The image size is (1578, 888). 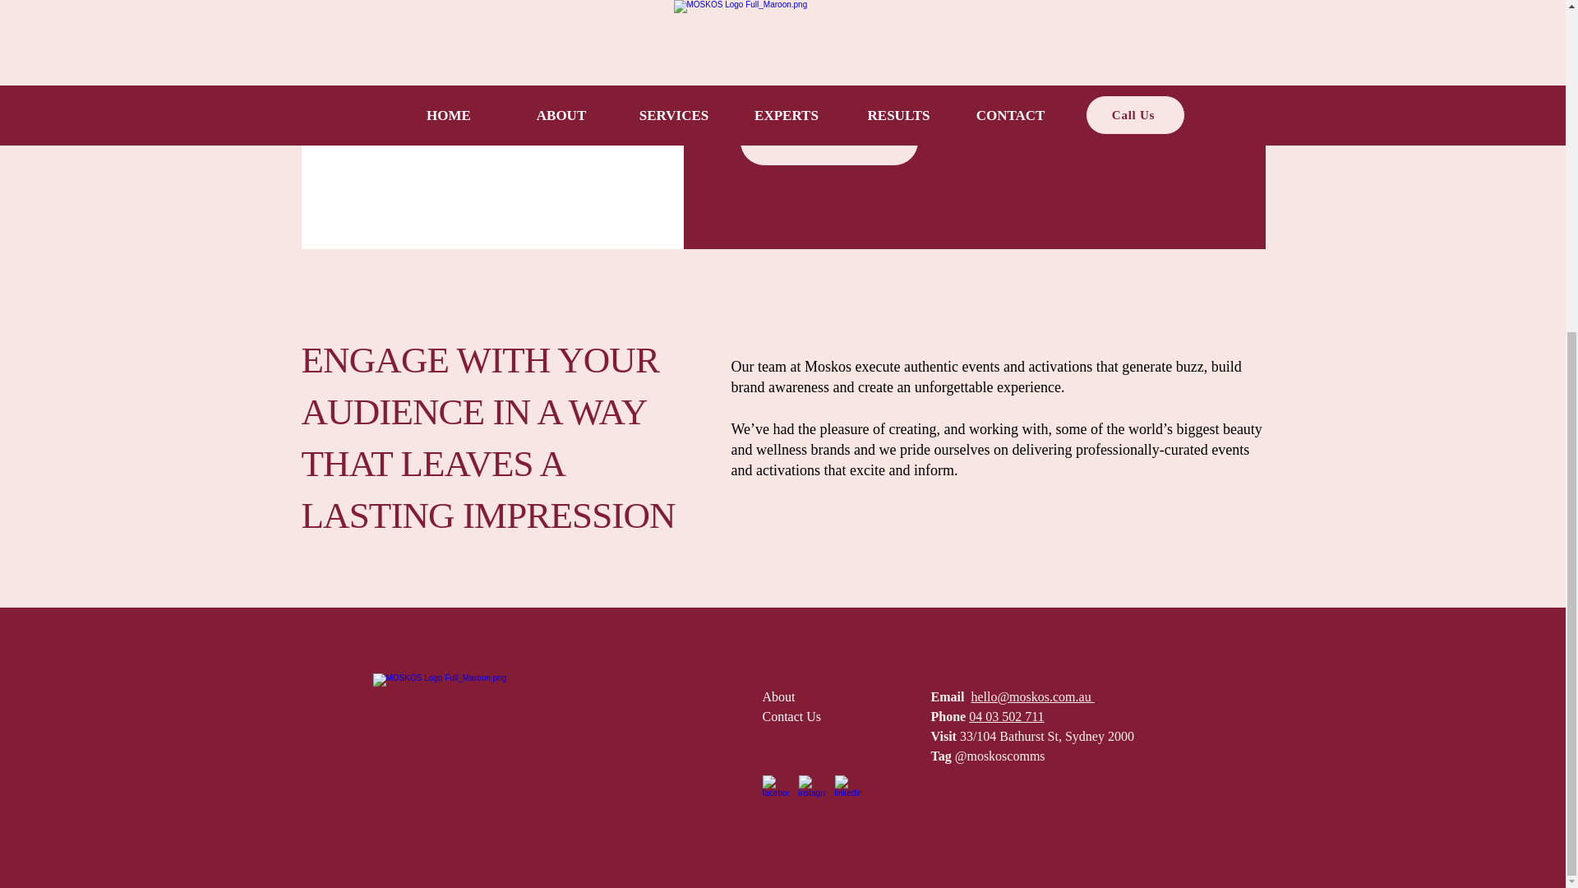 I want to click on Get Started, so click(x=828, y=141).